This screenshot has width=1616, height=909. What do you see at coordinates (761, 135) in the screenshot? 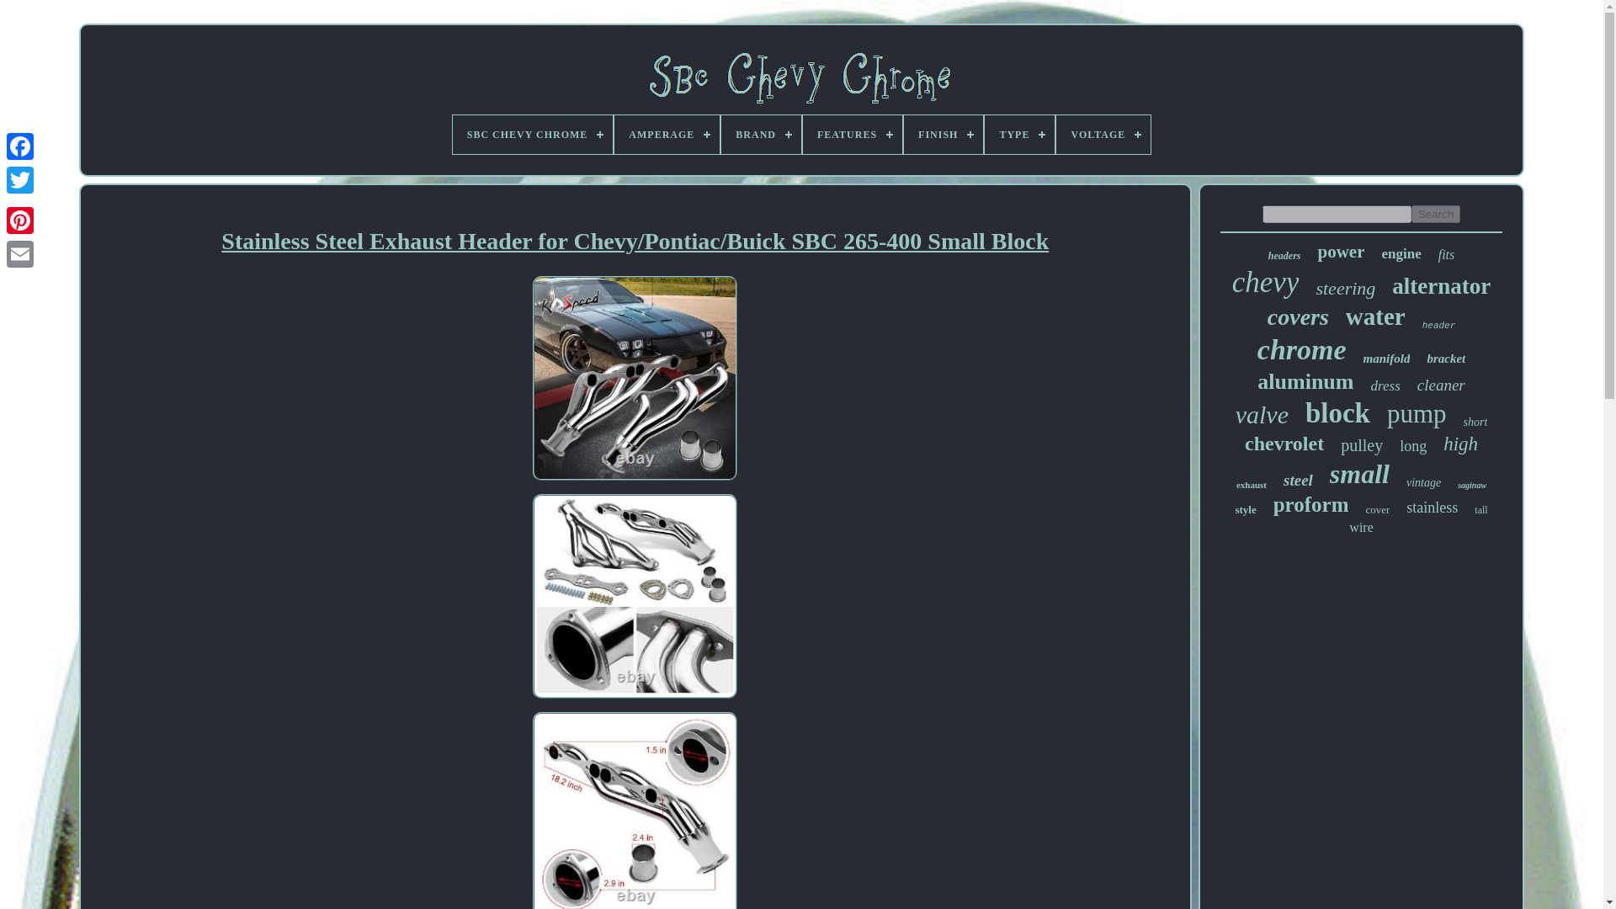
I see `BRAND` at bounding box center [761, 135].